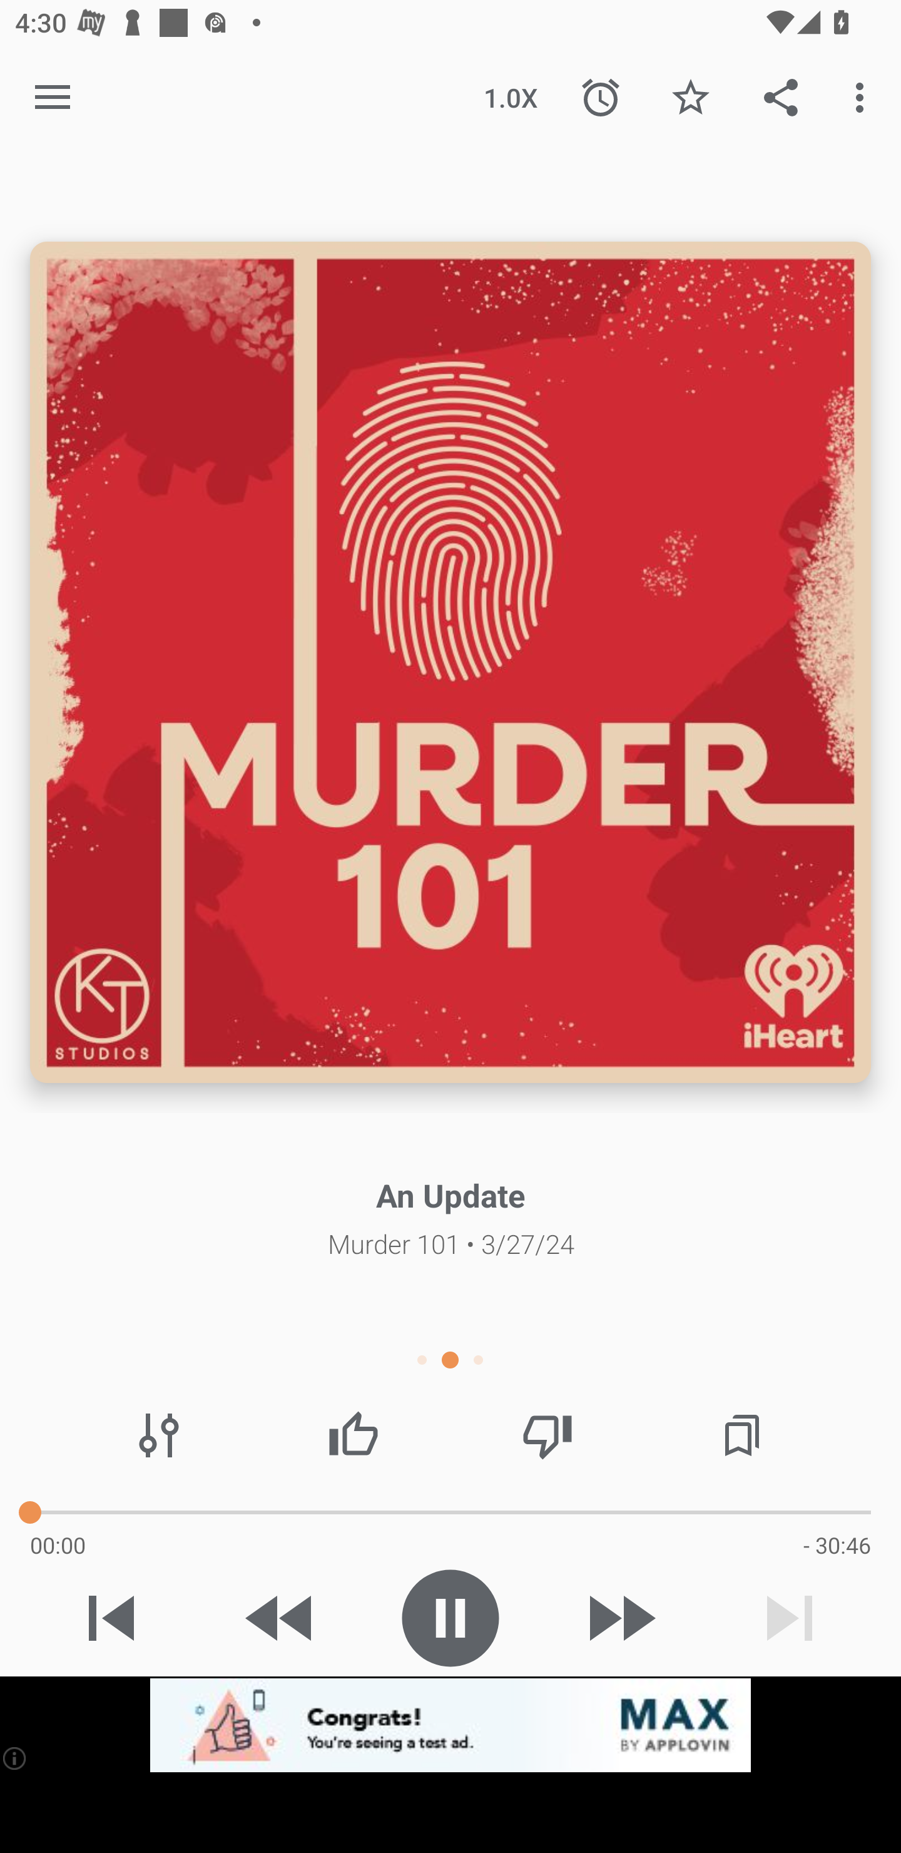  What do you see at coordinates (511, 96) in the screenshot?
I see `1.0X` at bounding box center [511, 96].